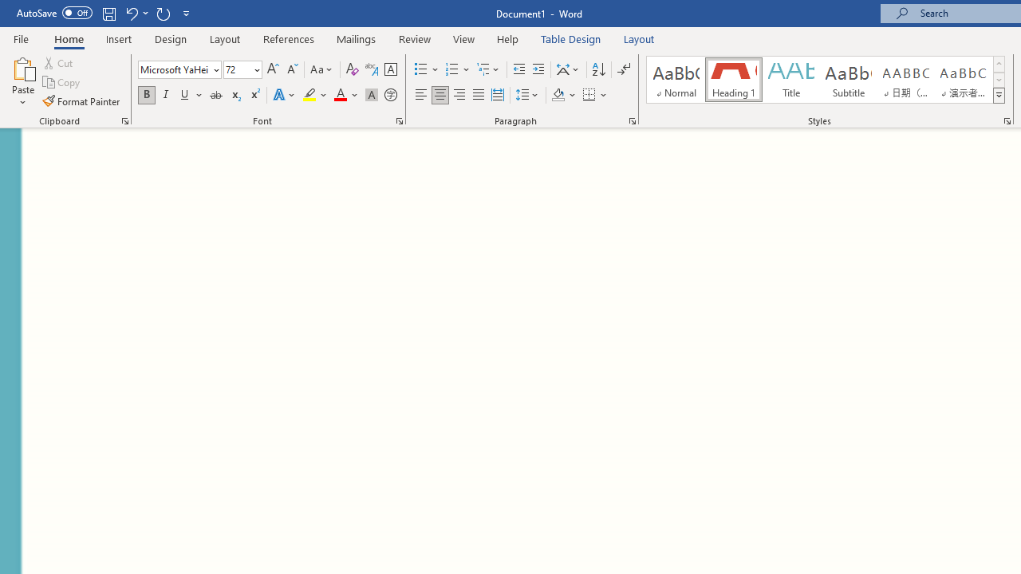  Describe the element at coordinates (826, 80) in the screenshot. I see `AutomationID: QuickStylesGallery` at that location.